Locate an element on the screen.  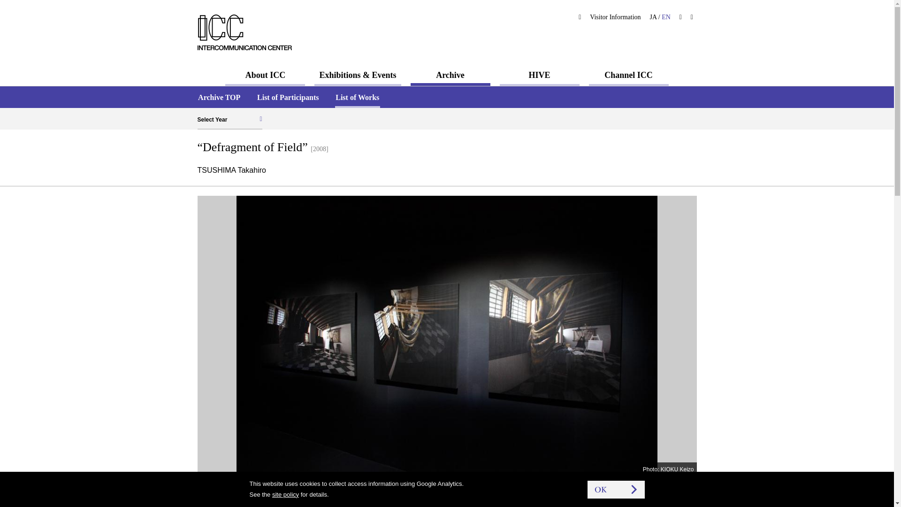
Channel ICC is located at coordinates (629, 75).